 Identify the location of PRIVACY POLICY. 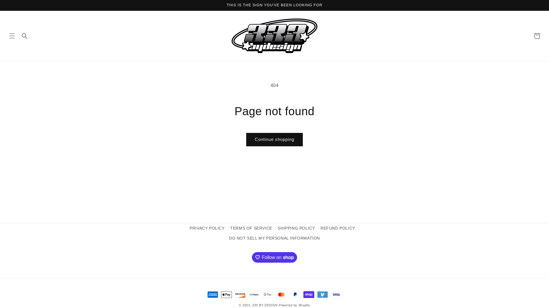
(207, 229).